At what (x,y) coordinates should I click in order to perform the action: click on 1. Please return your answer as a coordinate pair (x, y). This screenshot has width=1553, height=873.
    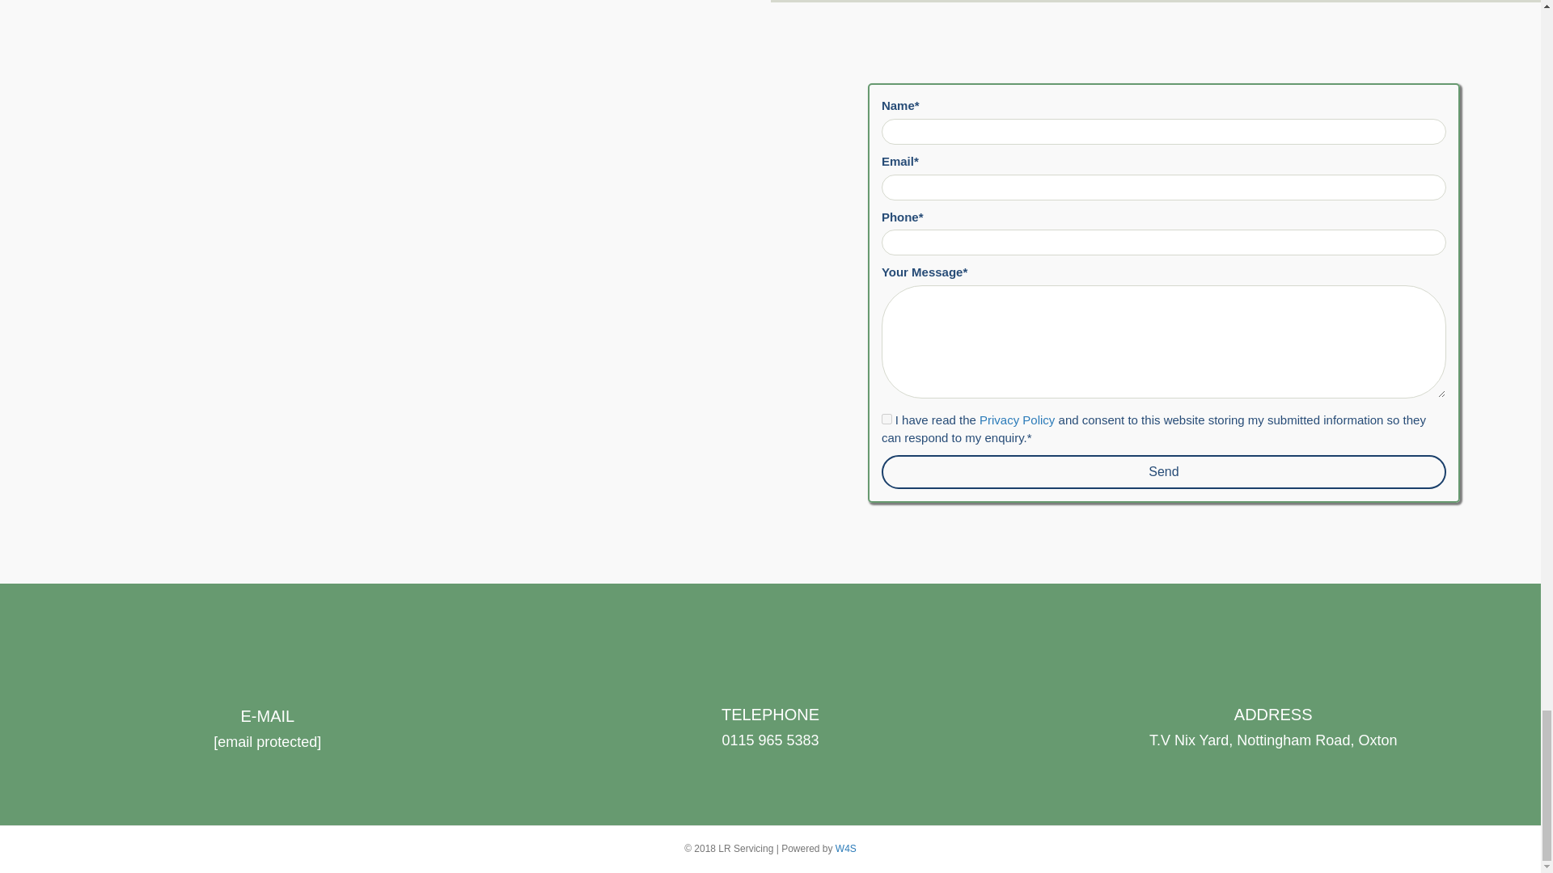
    Looking at the image, I should click on (887, 419).